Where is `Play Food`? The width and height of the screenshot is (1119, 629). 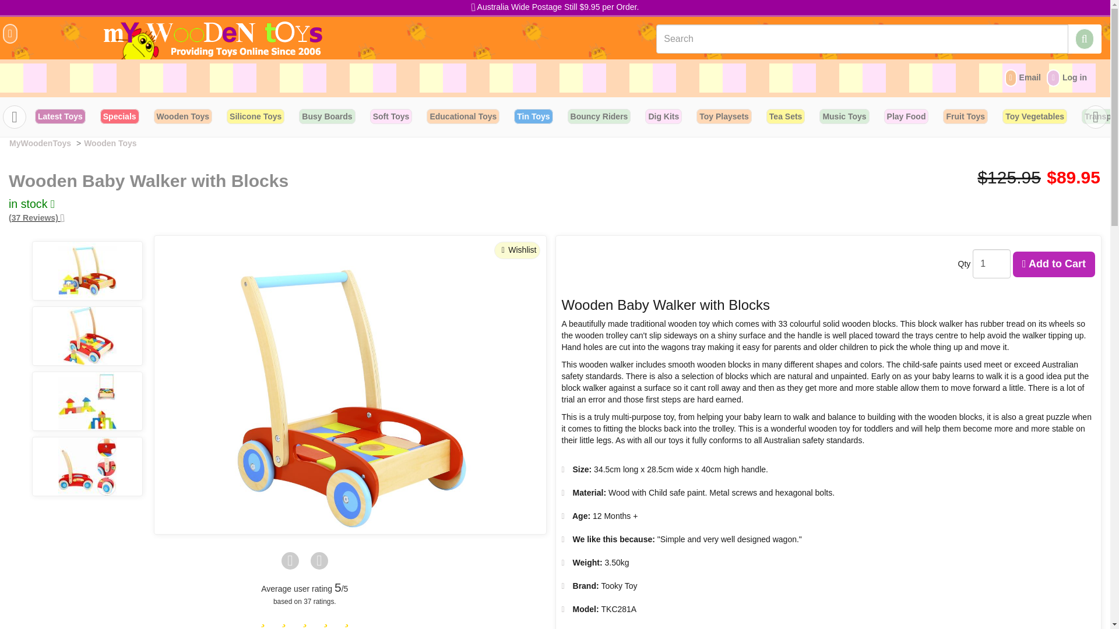
Play Food is located at coordinates (906, 116).